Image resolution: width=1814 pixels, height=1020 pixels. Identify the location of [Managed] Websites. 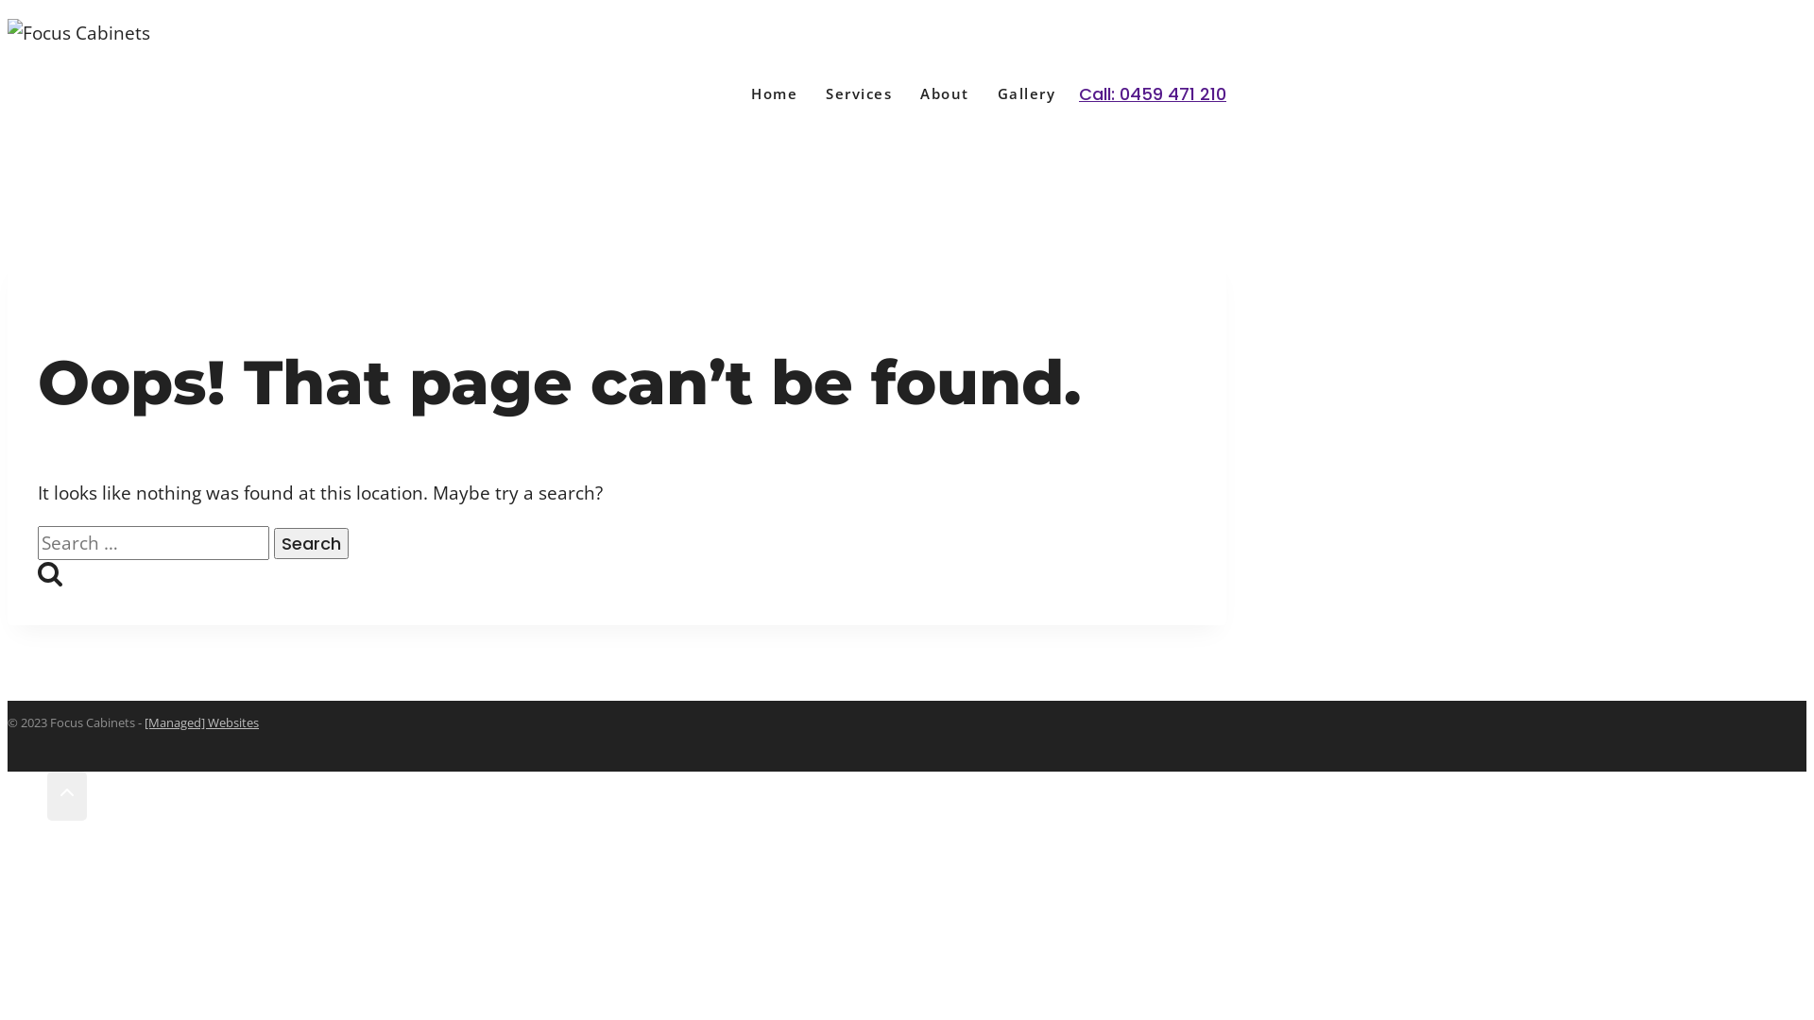
(202, 722).